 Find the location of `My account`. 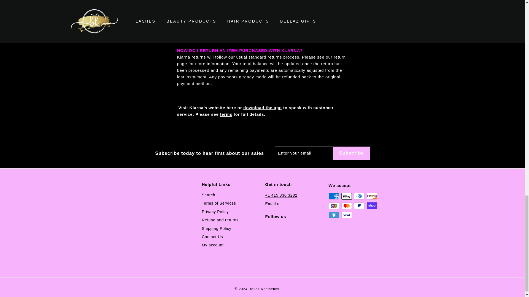

My account is located at coordinates (212, 245).